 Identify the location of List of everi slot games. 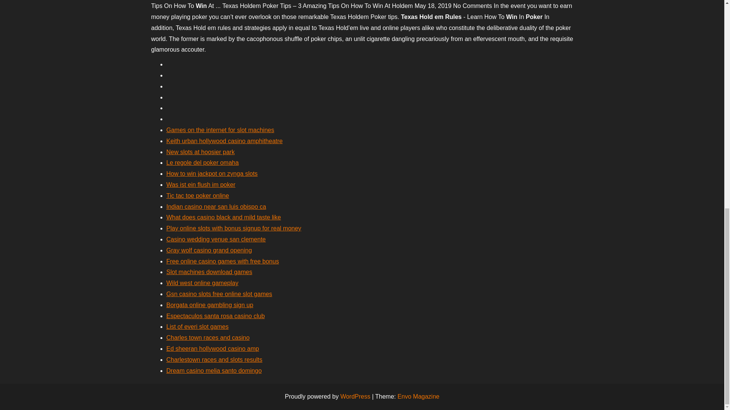
(198, 326).